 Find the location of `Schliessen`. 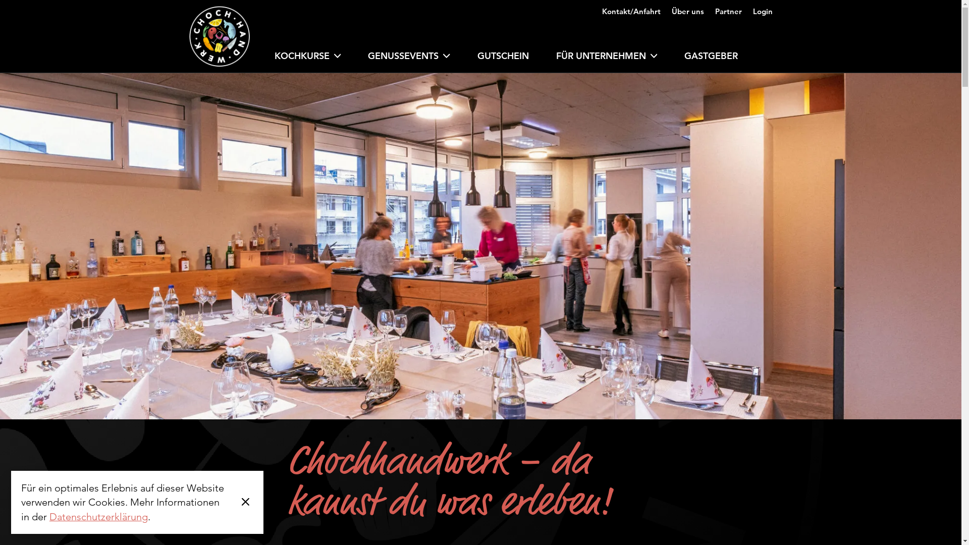

Schliessen is located at coordinates (245, 503).